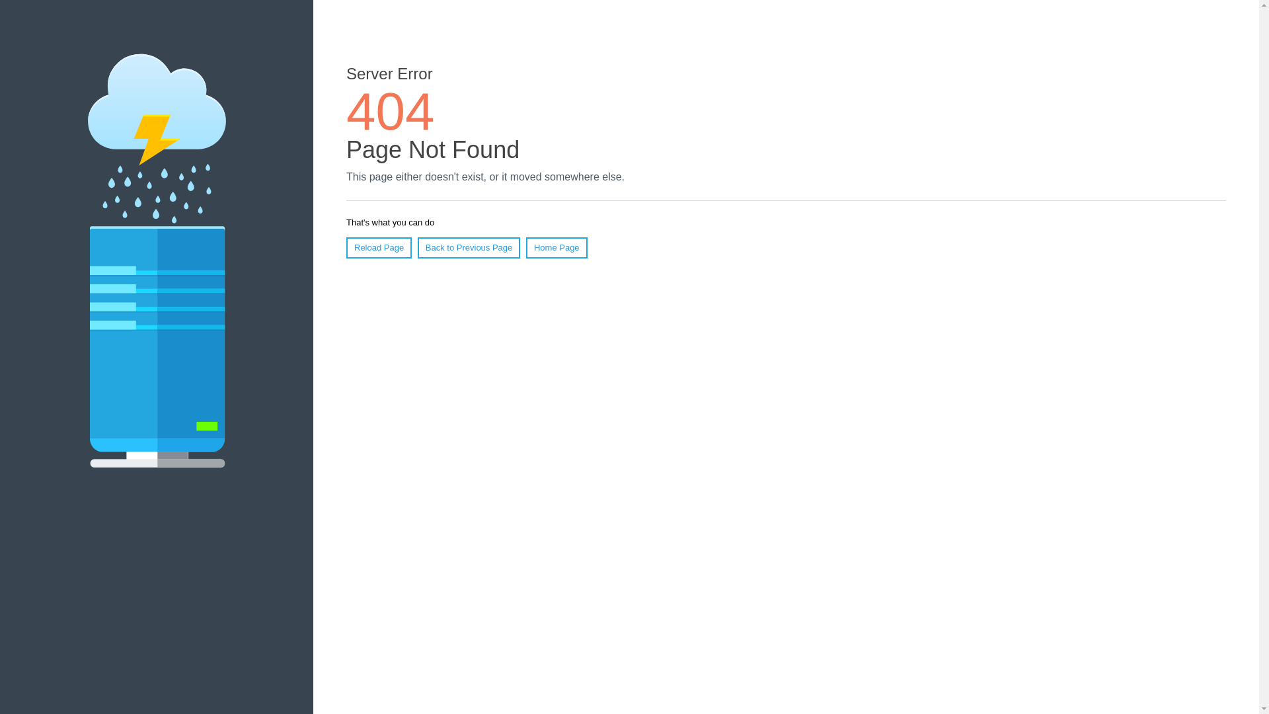 The height and width of the screenshot is (714, 1269). What do you see at coordinates (379, 248) in the screenshot?
I see `Reload Page` at bounding box center [379, 248].